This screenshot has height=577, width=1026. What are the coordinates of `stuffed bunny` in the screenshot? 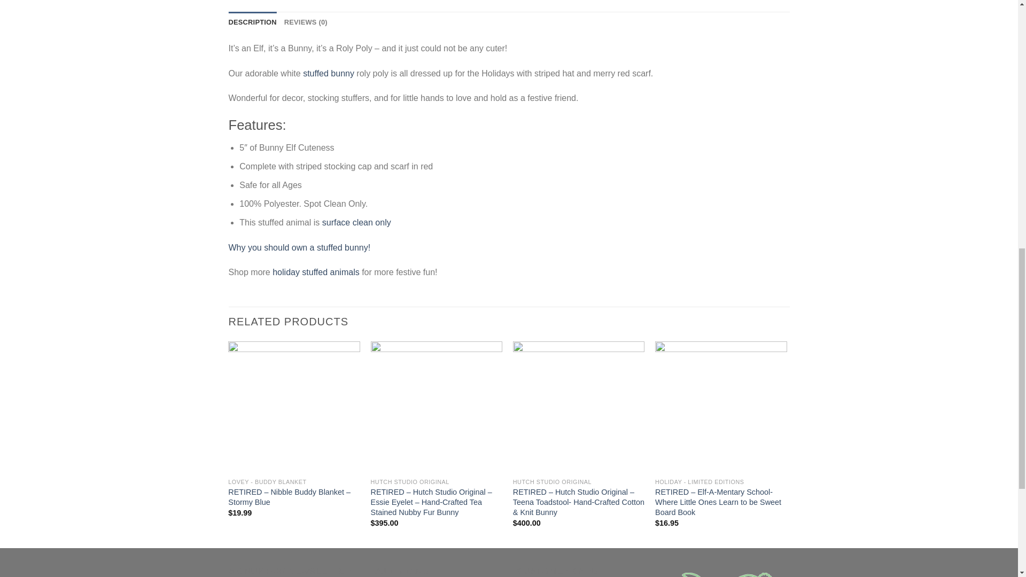 It's located at (328, 73).